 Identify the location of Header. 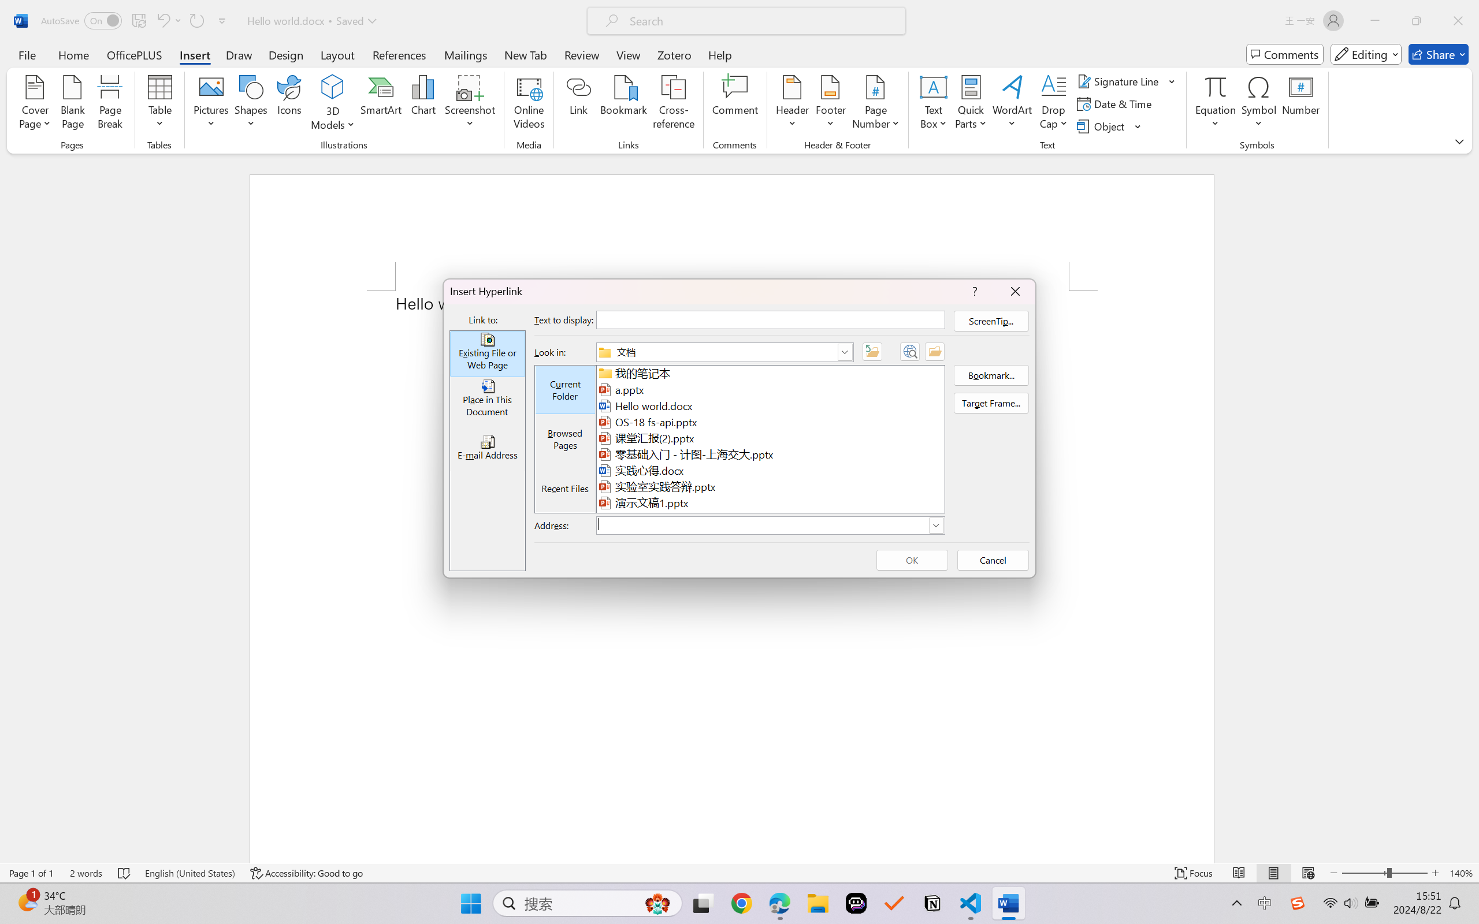
(791, 104).